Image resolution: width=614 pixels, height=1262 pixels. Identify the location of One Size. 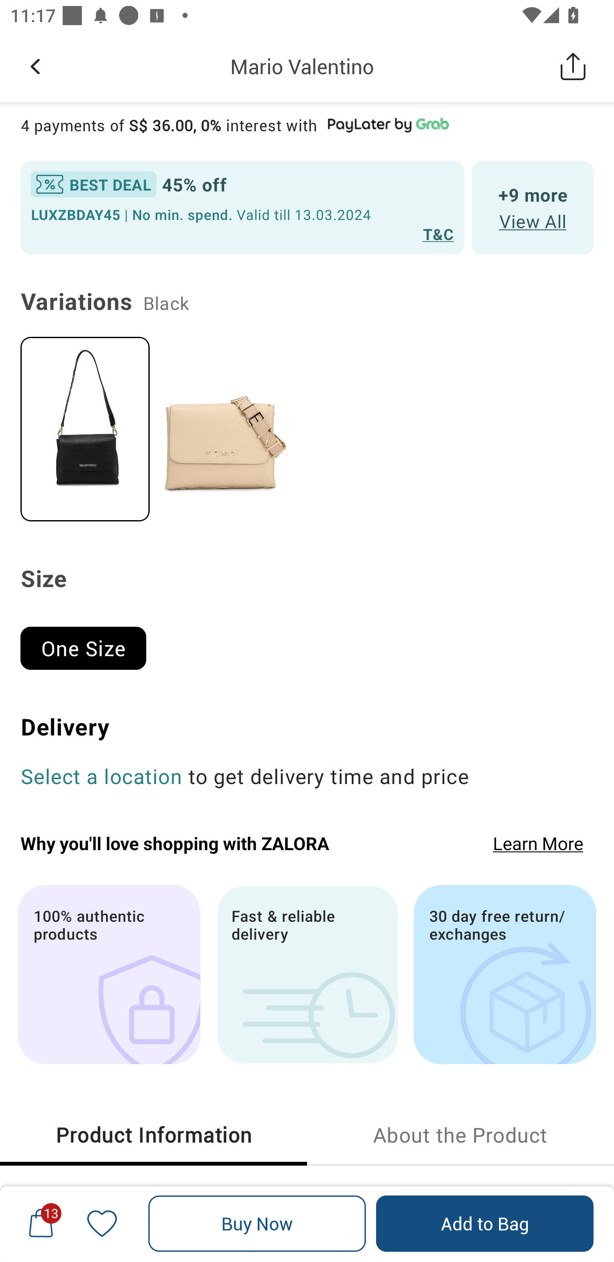
(90, 642).